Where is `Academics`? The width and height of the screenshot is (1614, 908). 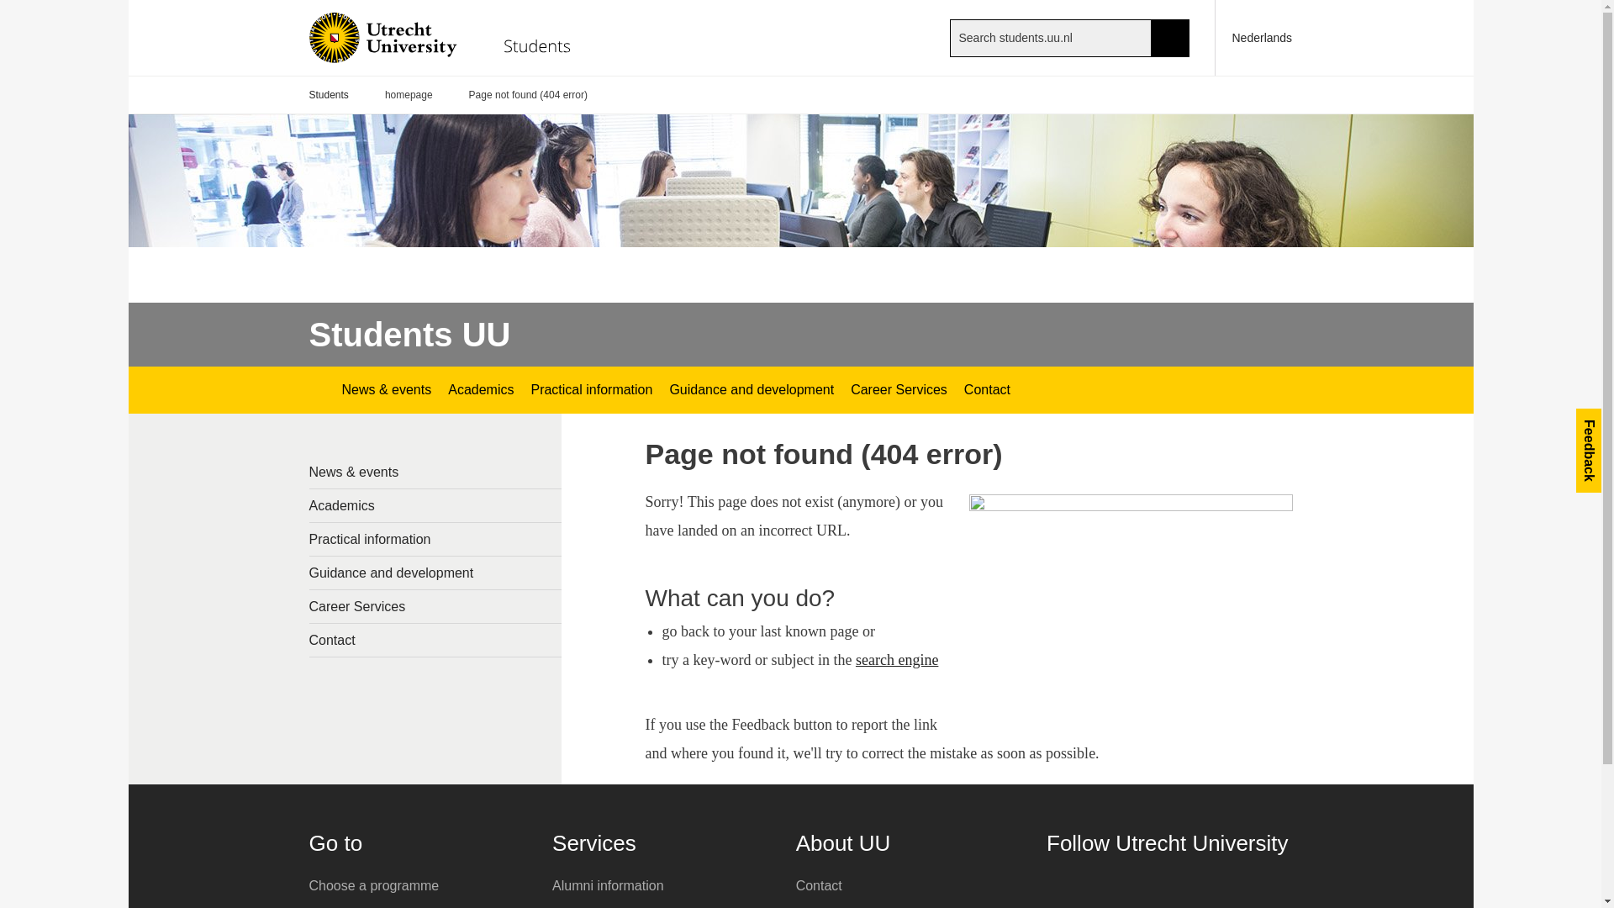
Academics is located at coordinates (435, 506).